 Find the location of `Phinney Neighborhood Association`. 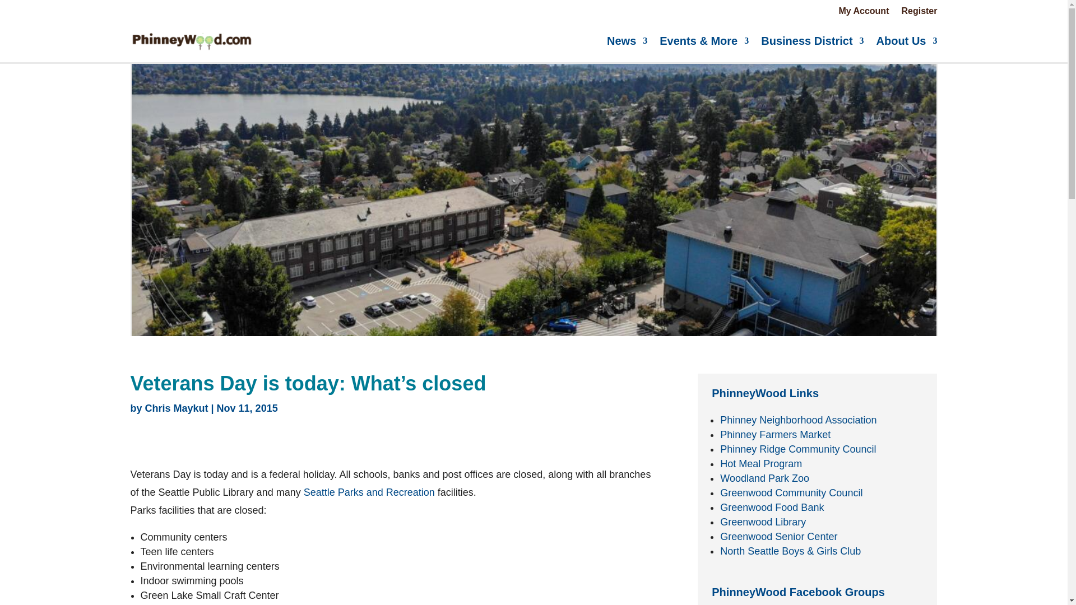

Phinney Neighborhood Association is located at coordinates (798, 420).